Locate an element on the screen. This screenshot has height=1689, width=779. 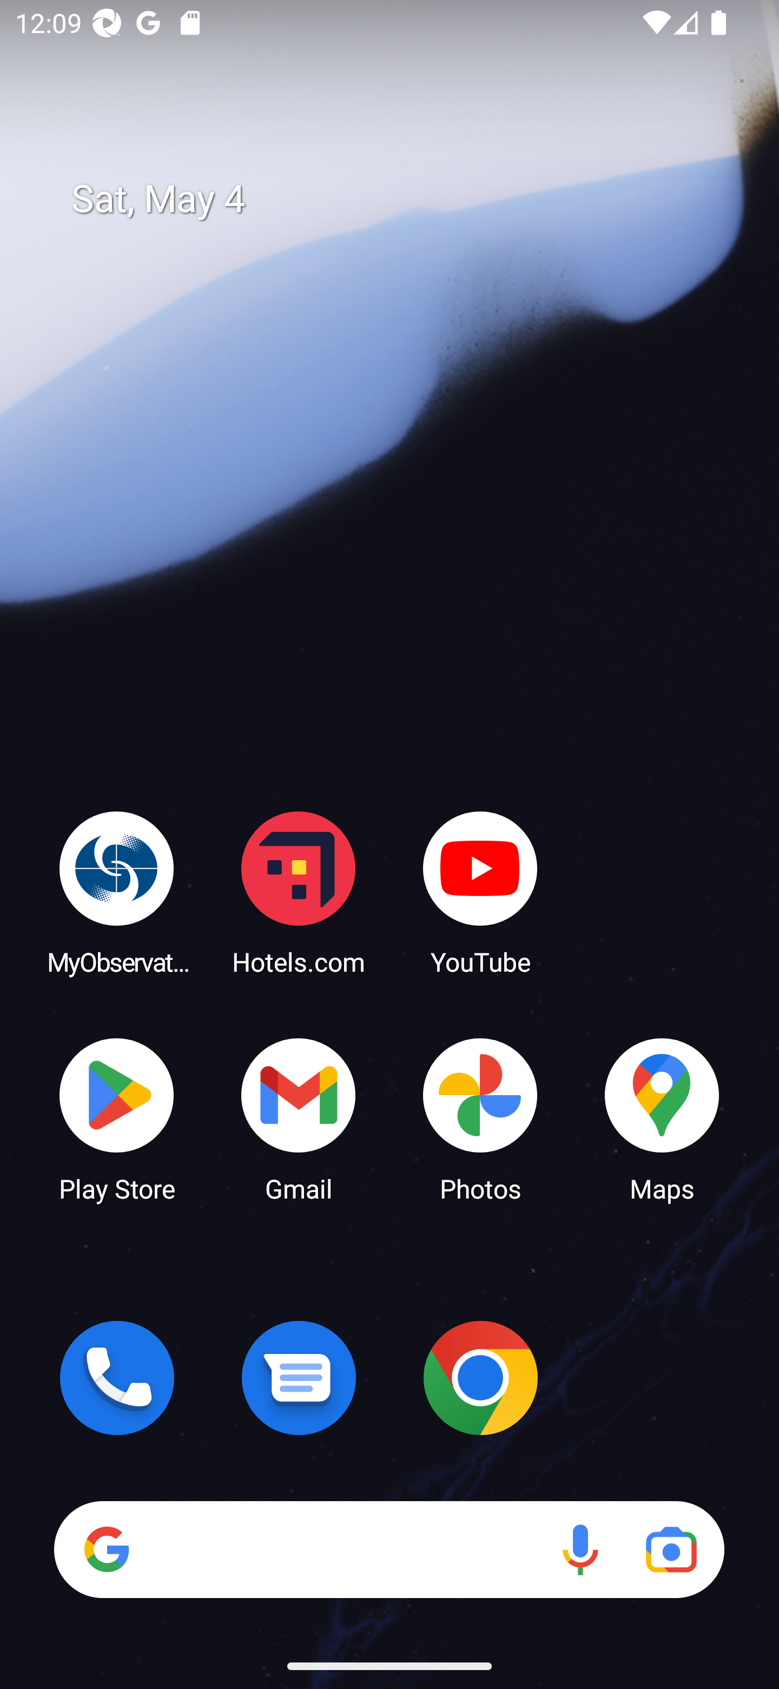
Hotels.com is located at coordinates (299, 892).